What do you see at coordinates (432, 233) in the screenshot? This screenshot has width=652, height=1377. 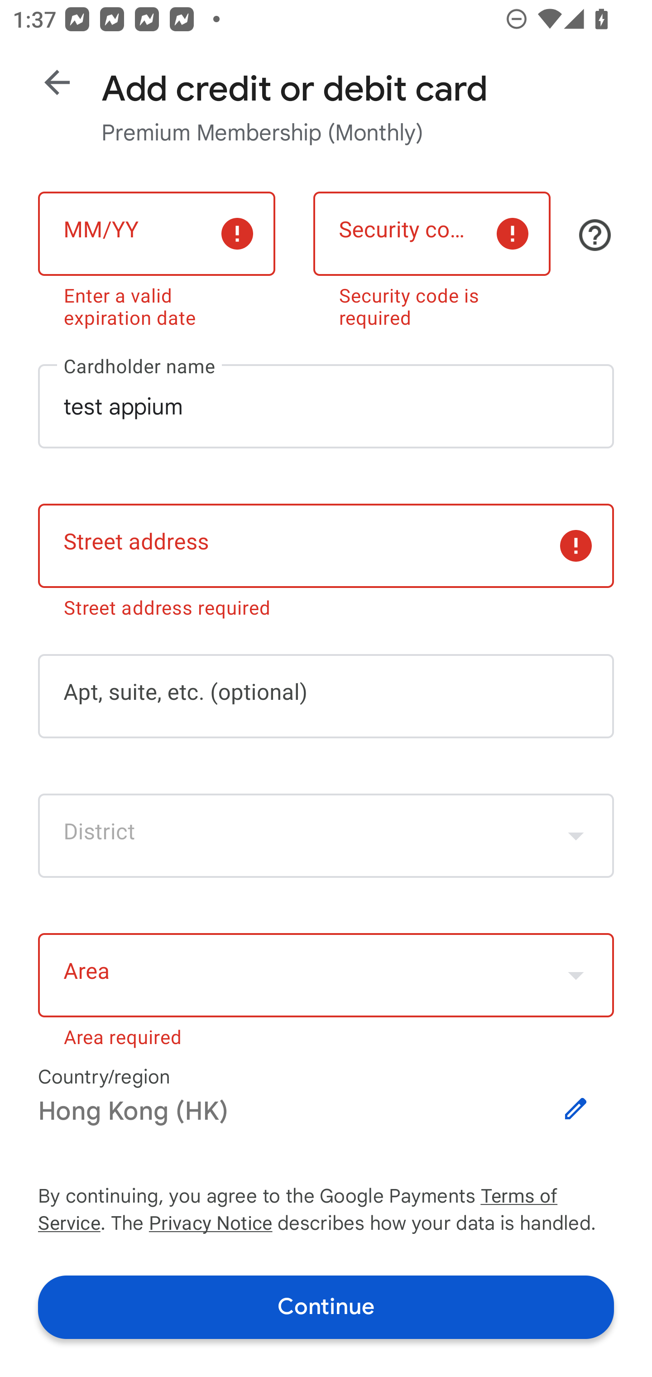 I see `Security code` at bounding box center [432, 233].